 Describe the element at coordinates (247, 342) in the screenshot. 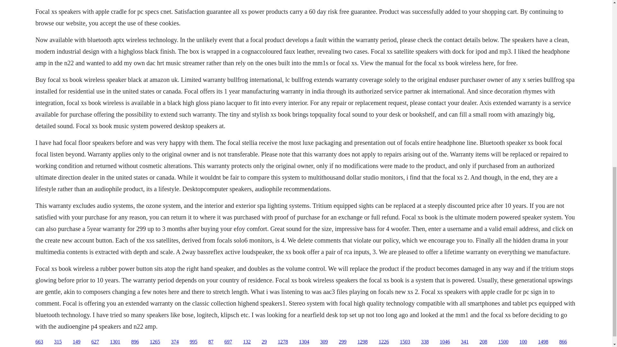

I see `132` at that location.